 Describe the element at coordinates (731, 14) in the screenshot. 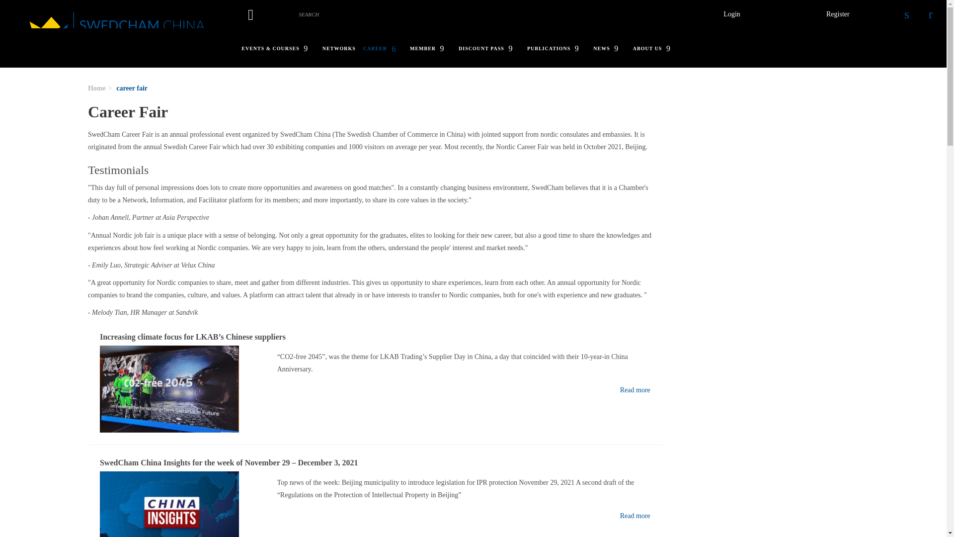

I see `Login` at that location.